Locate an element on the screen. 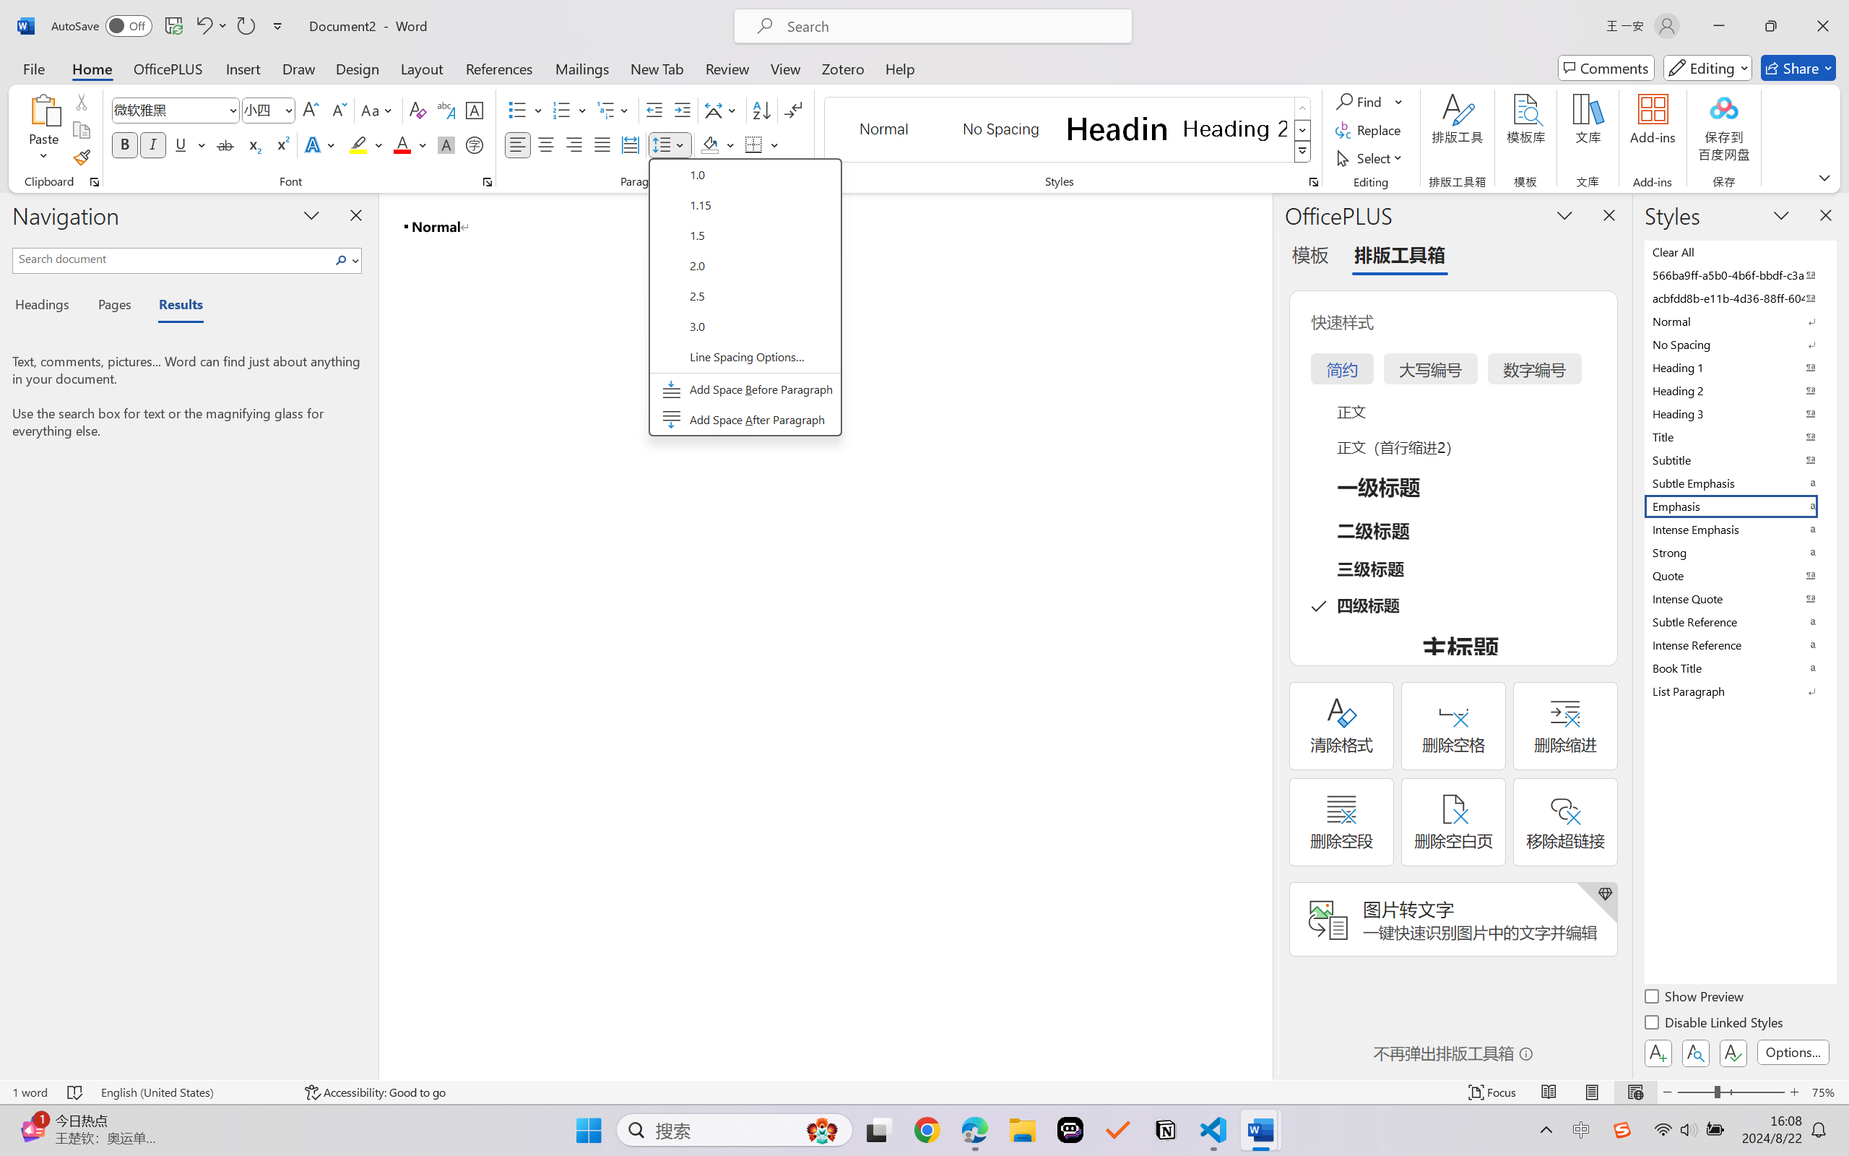 The height and width of the screenshot is (1156, 1849). Spelling and Grammar Check No Errors is located at coordinates (75, 1092).